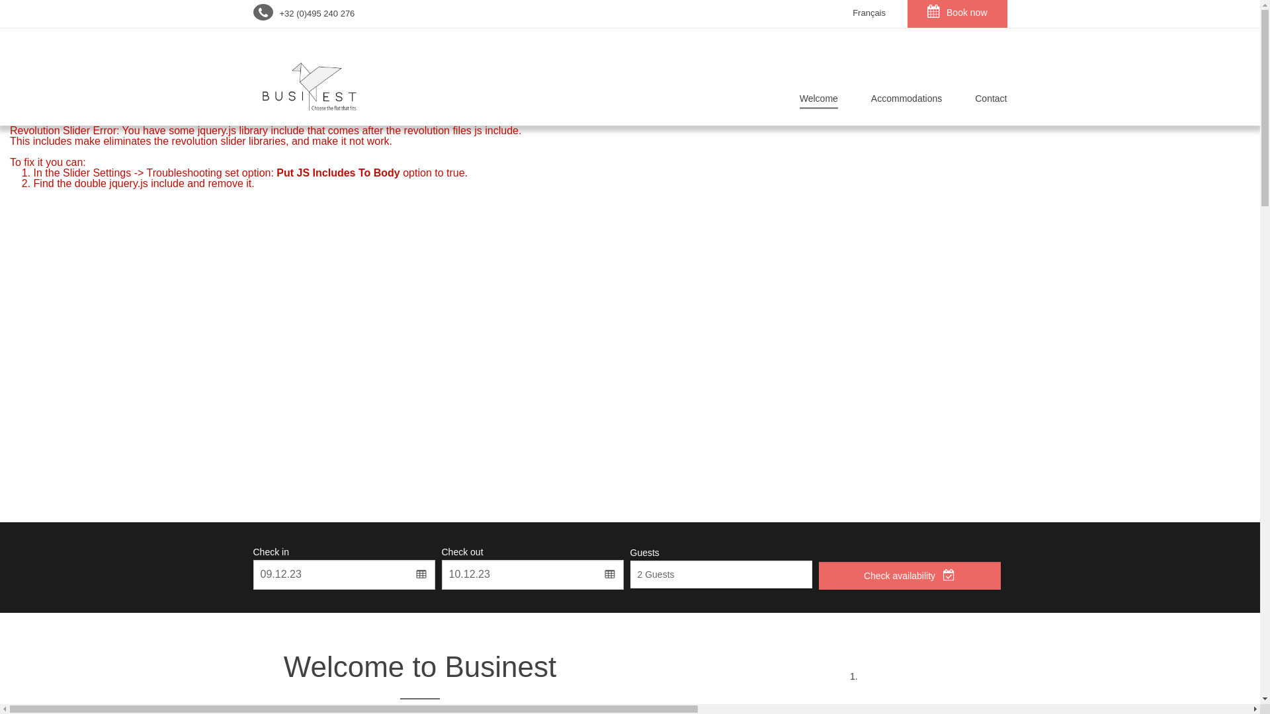 The image size is (1270, 714). I want to click on Check availability, so click(910, 576).